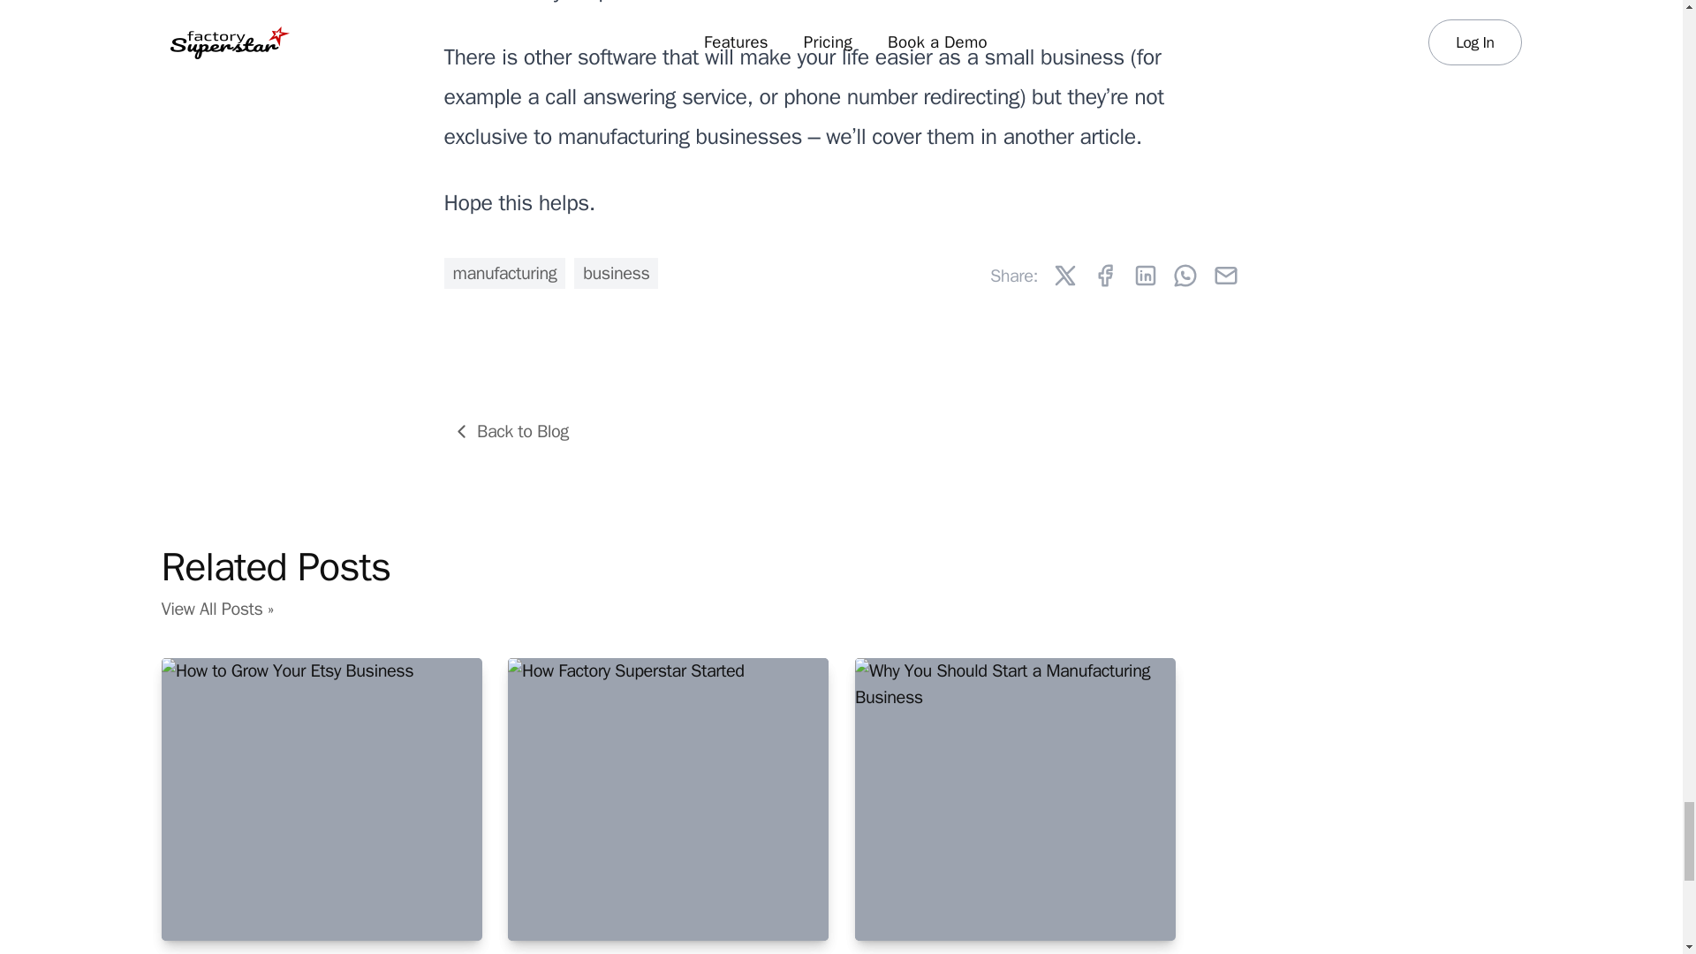  I want to click on Linkedin Share, so click(1145, 276).